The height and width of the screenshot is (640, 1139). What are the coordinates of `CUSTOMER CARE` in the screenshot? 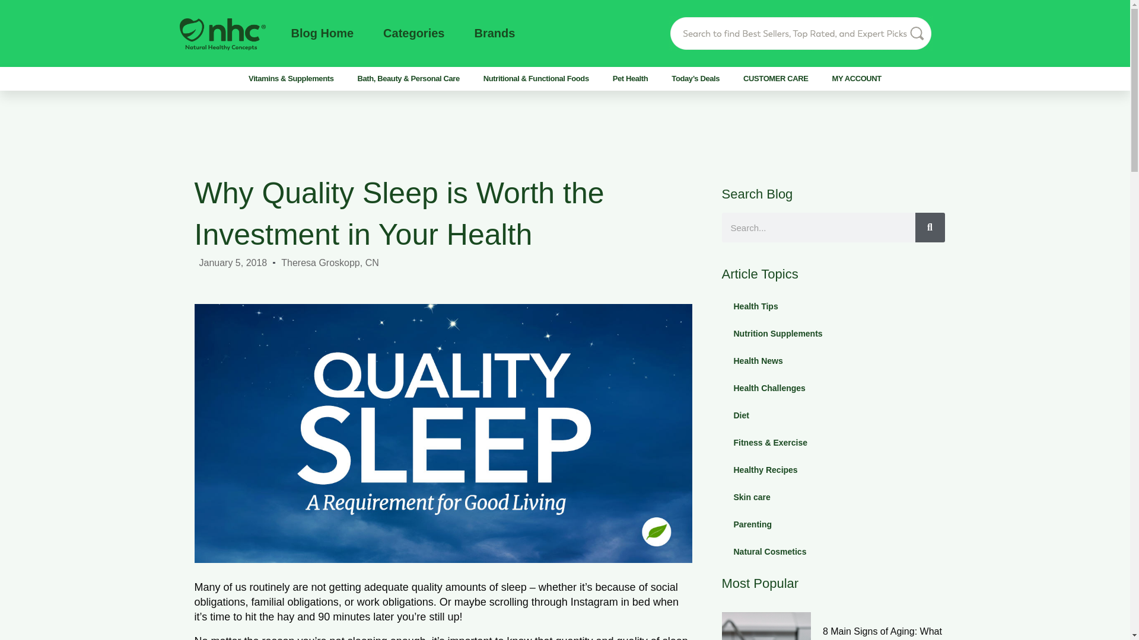 It's located at (775, 78).